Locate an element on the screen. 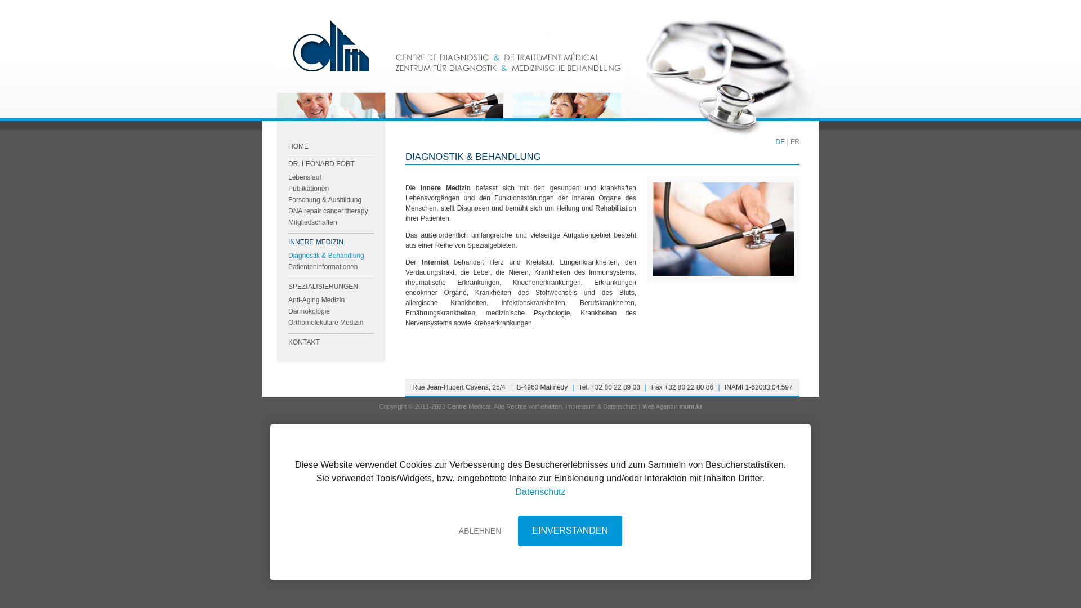 This screenshot has height=608, width=1081. Mitgliedschaften is located at coordinates (313, 222).